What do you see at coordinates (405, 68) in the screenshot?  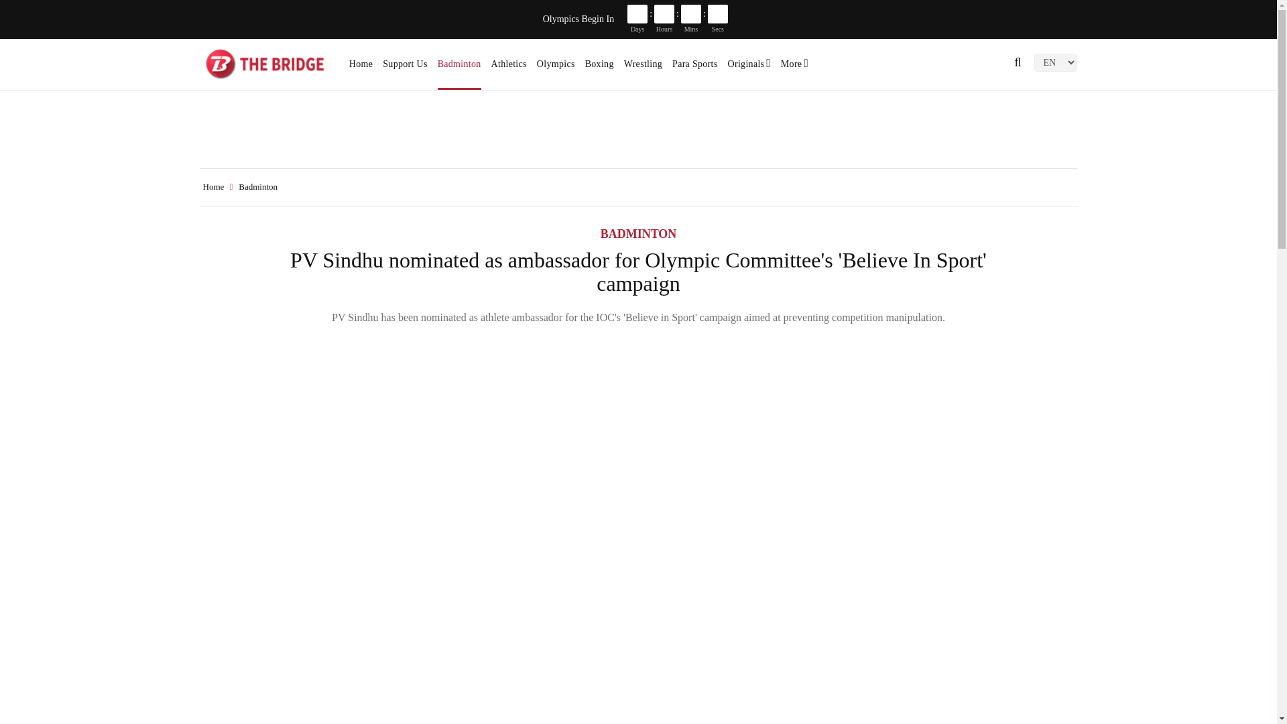 I see `Support Us` at bounding box center [405, 68].